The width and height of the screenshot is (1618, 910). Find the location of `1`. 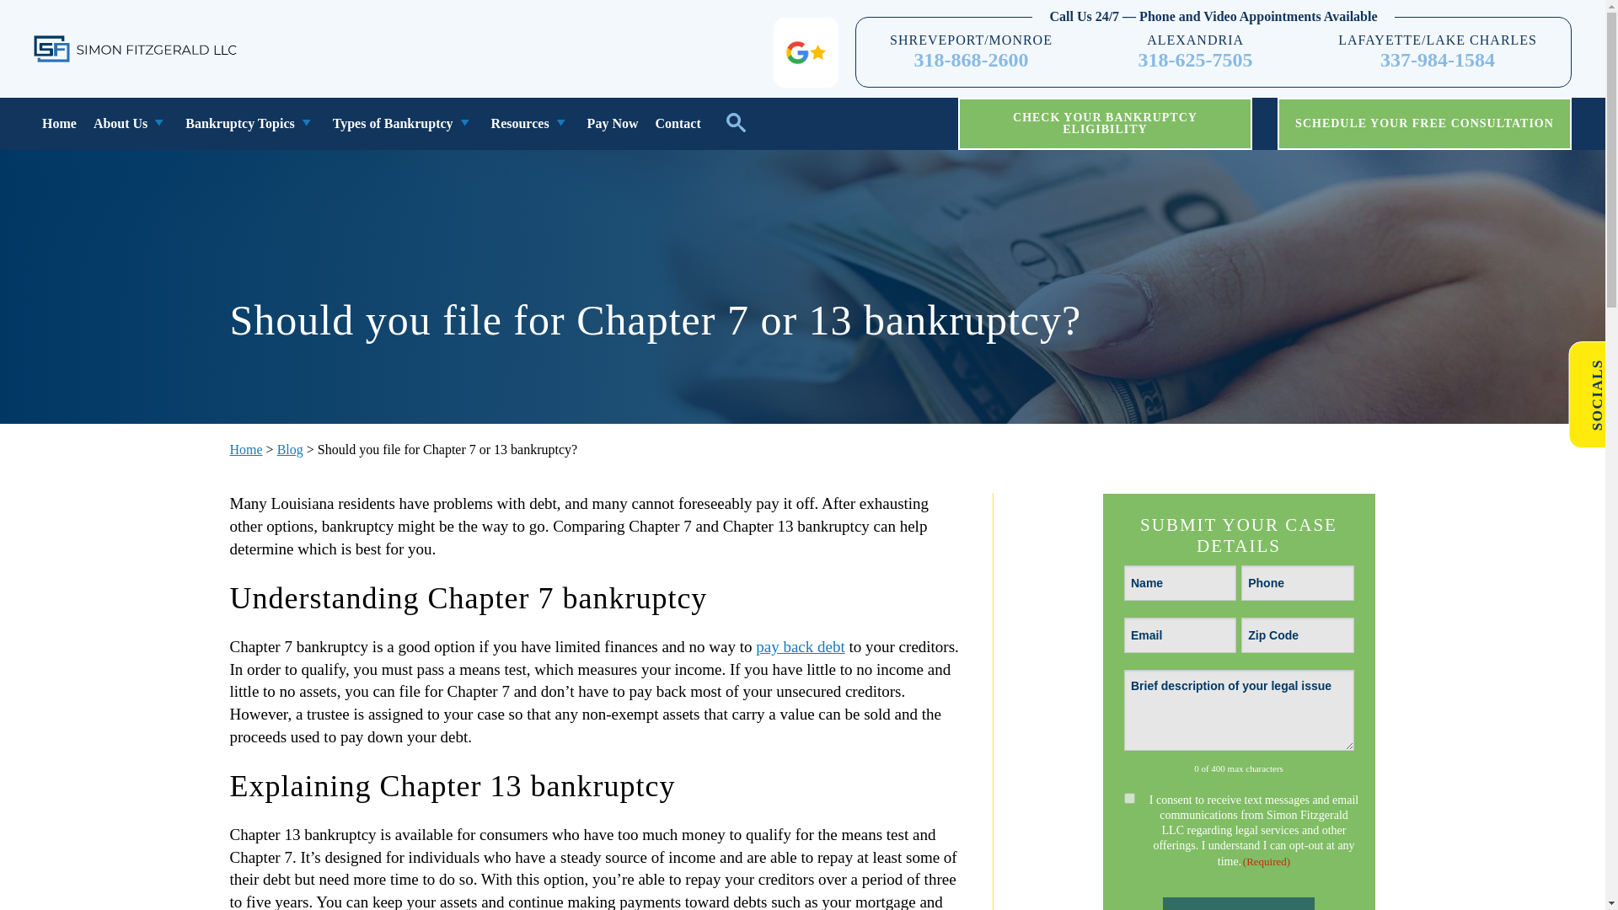

1 is located at coordinates (1129, 797).